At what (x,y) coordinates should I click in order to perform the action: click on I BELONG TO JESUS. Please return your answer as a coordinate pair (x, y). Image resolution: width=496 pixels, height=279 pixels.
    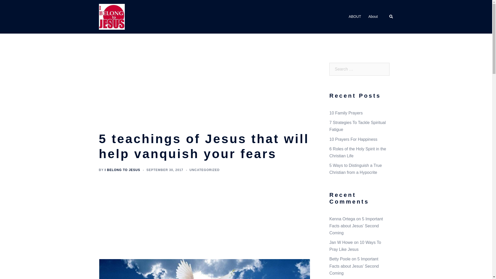
    Looking at the image, I should click on (122, 170).